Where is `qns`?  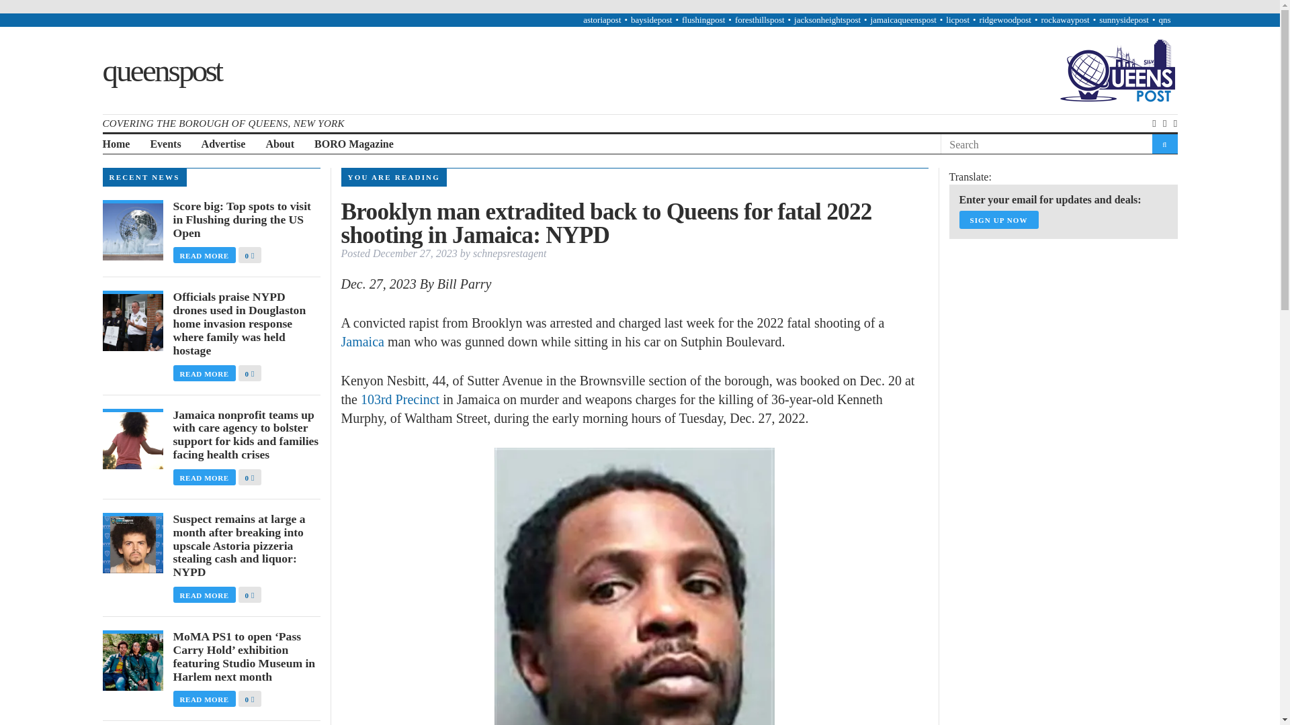 qns is located at coordinates (1164, 19).